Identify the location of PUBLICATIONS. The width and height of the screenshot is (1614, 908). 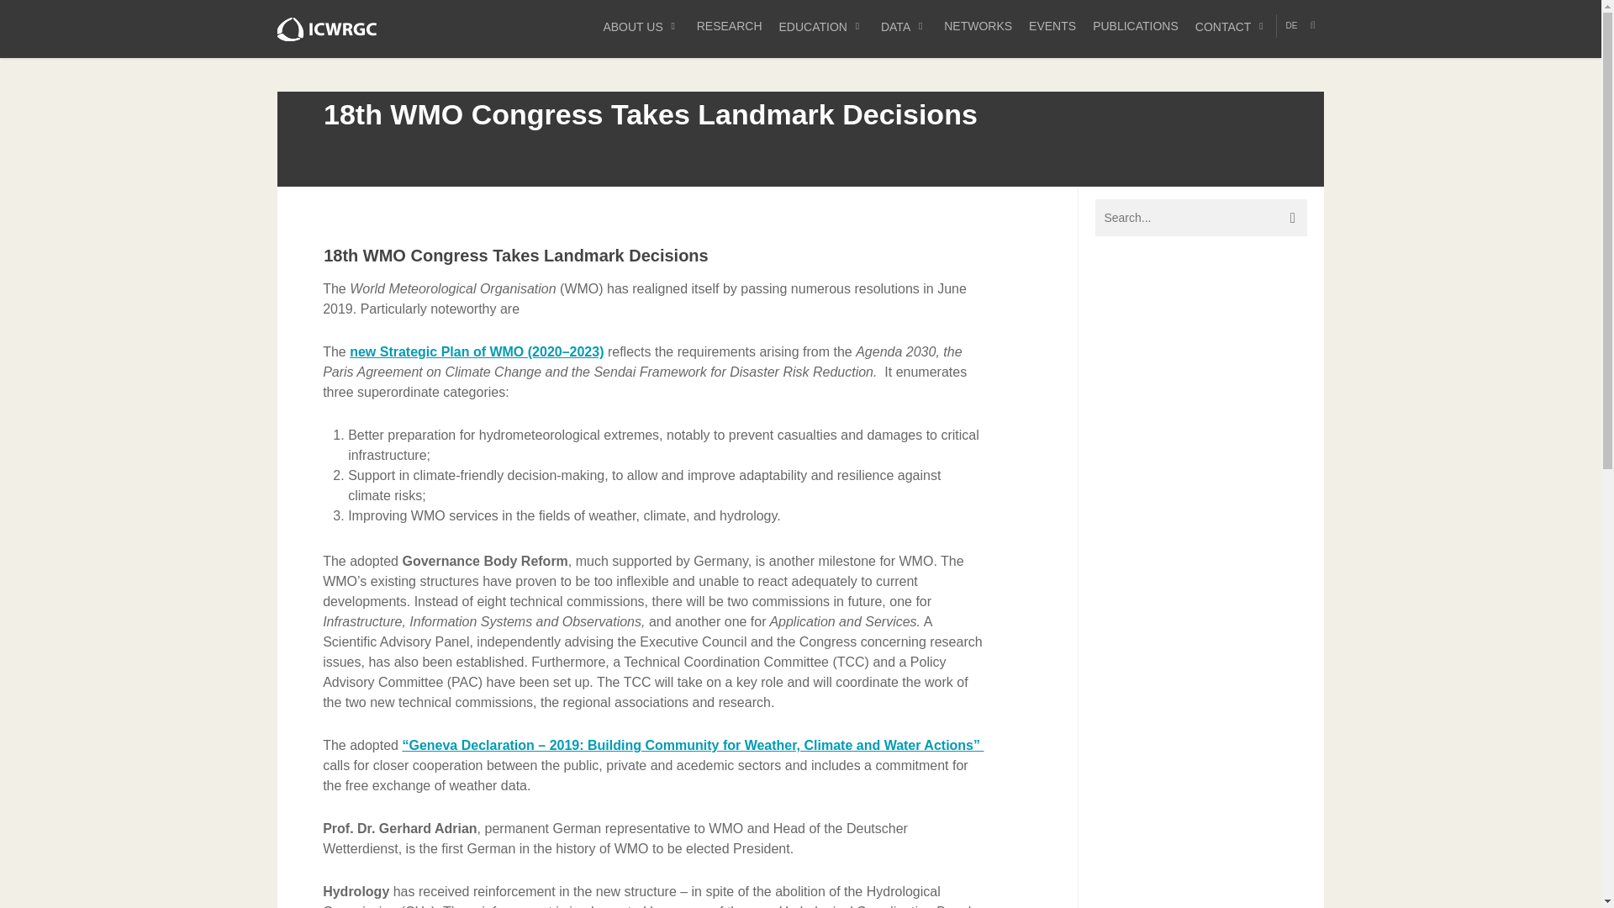
(1135, 26).